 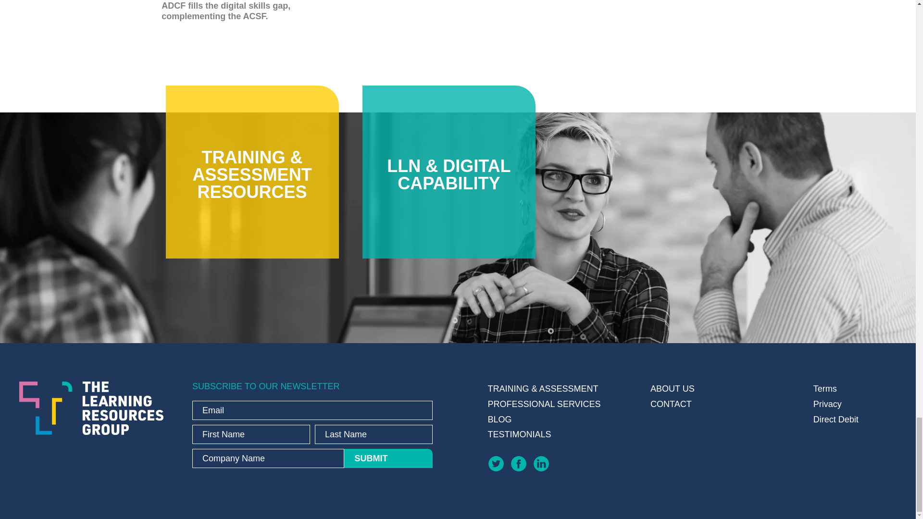 What do you see at coordinates (729, 389) in the screenshot?
I see `ABOUT US` at bounding box center [729, 389].